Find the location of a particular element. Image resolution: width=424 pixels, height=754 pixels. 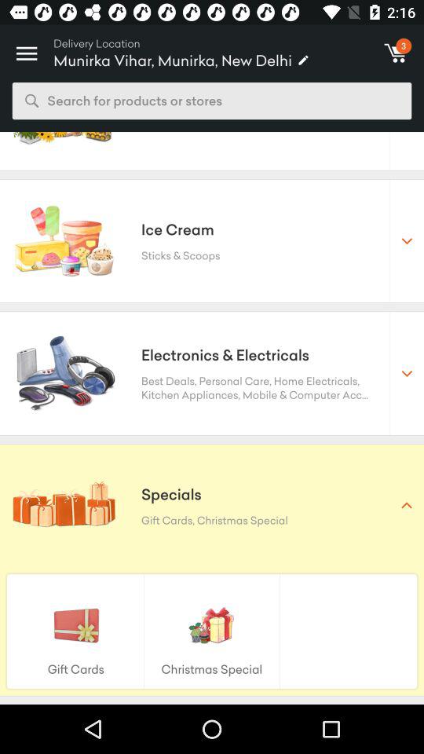

click the icon above search for products is located at coordinates (27, 49).